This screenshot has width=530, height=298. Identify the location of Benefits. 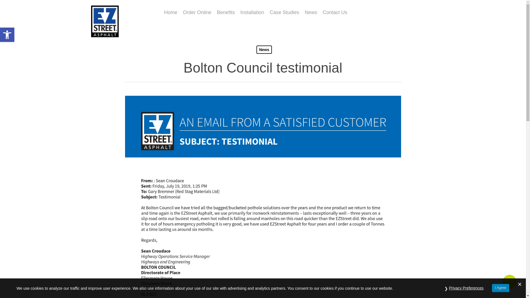
(284, 12).